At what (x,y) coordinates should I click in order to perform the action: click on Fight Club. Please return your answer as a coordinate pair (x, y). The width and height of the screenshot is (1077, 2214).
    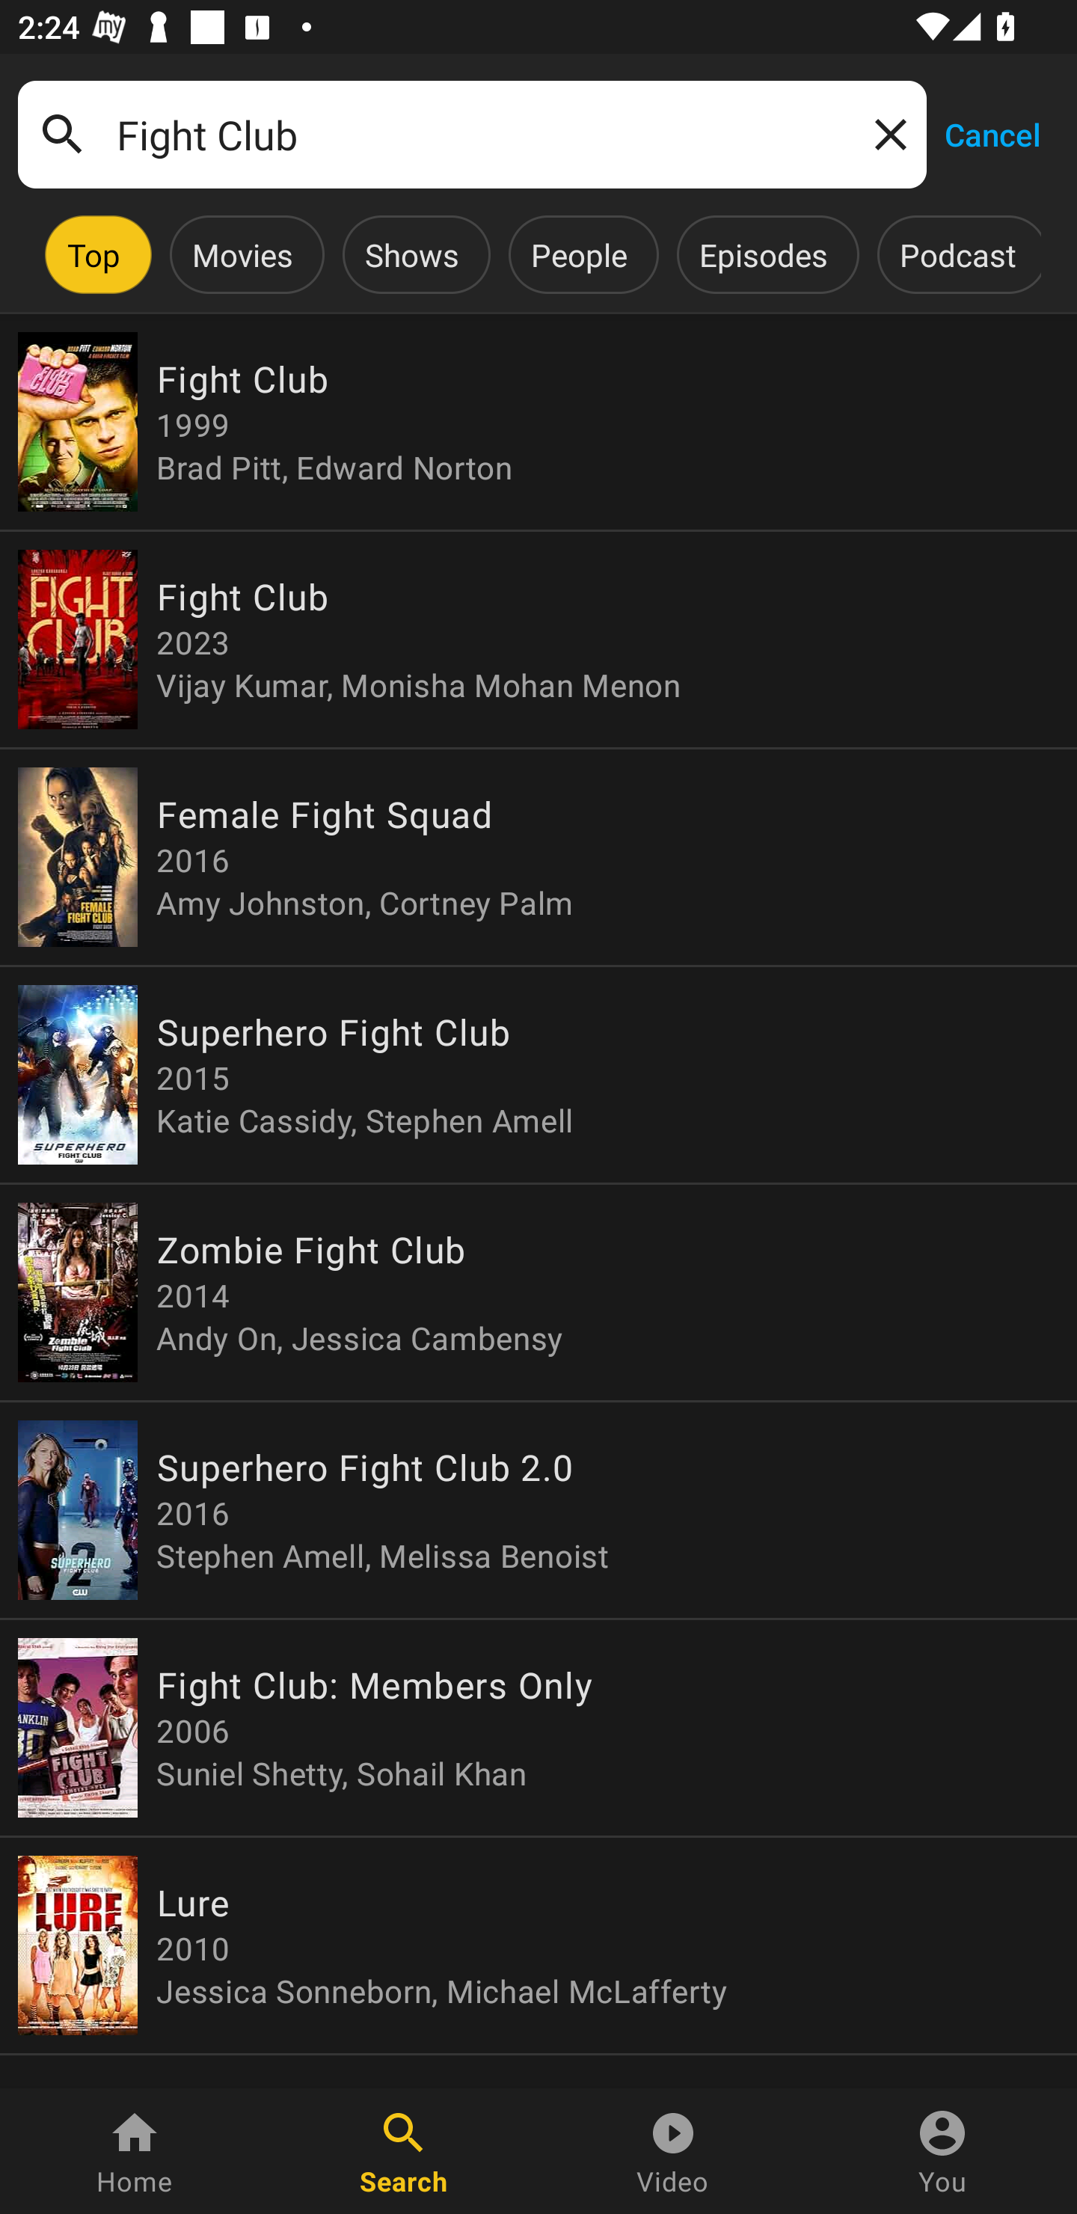
    Looking at the image, I should click on (472, 135).